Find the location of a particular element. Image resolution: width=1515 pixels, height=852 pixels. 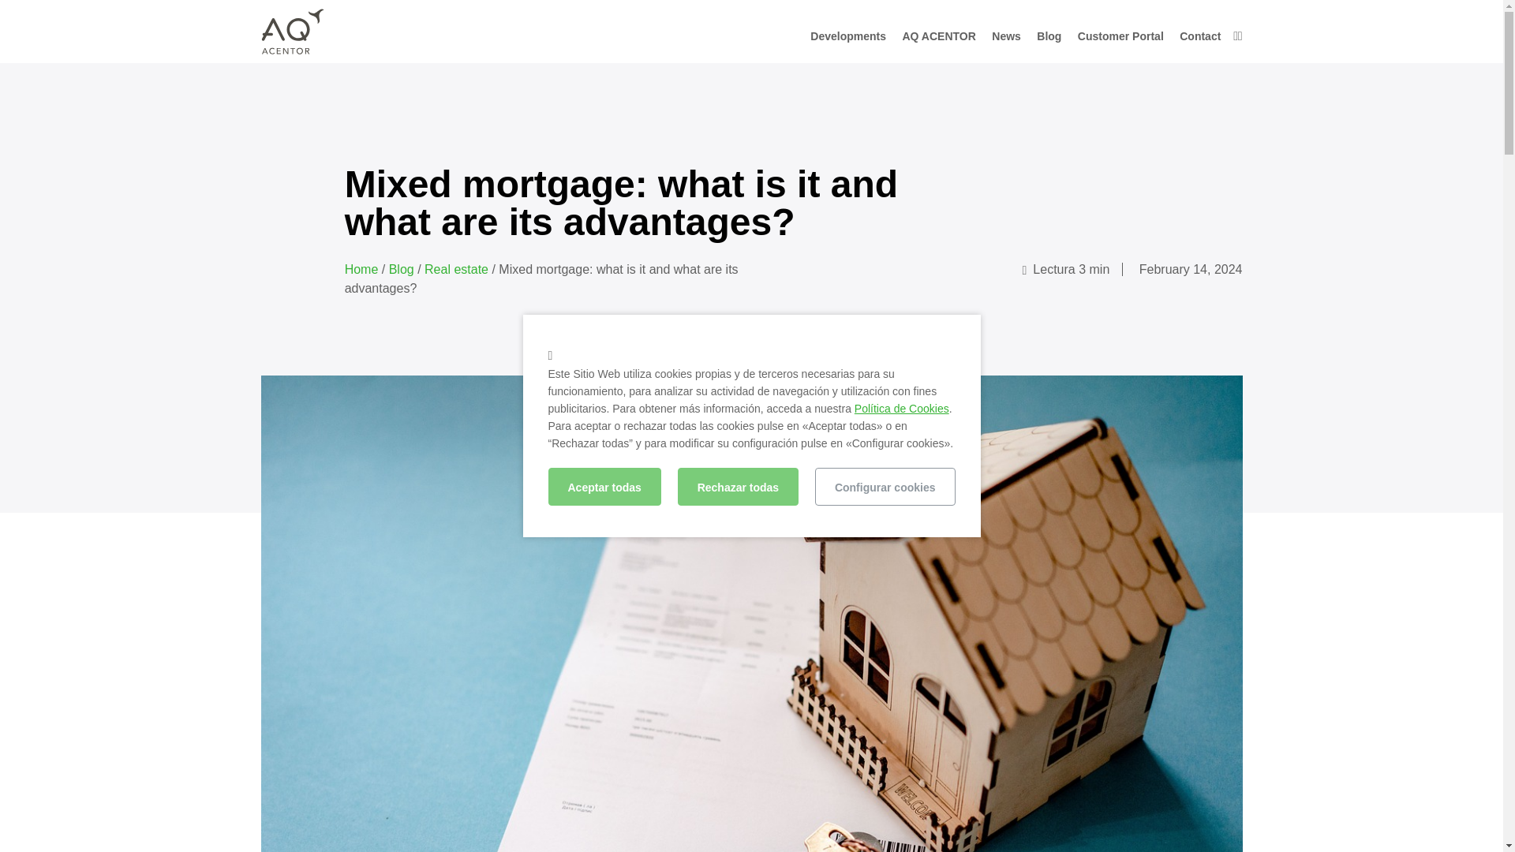

Blog is located at coordinates (303, 85).